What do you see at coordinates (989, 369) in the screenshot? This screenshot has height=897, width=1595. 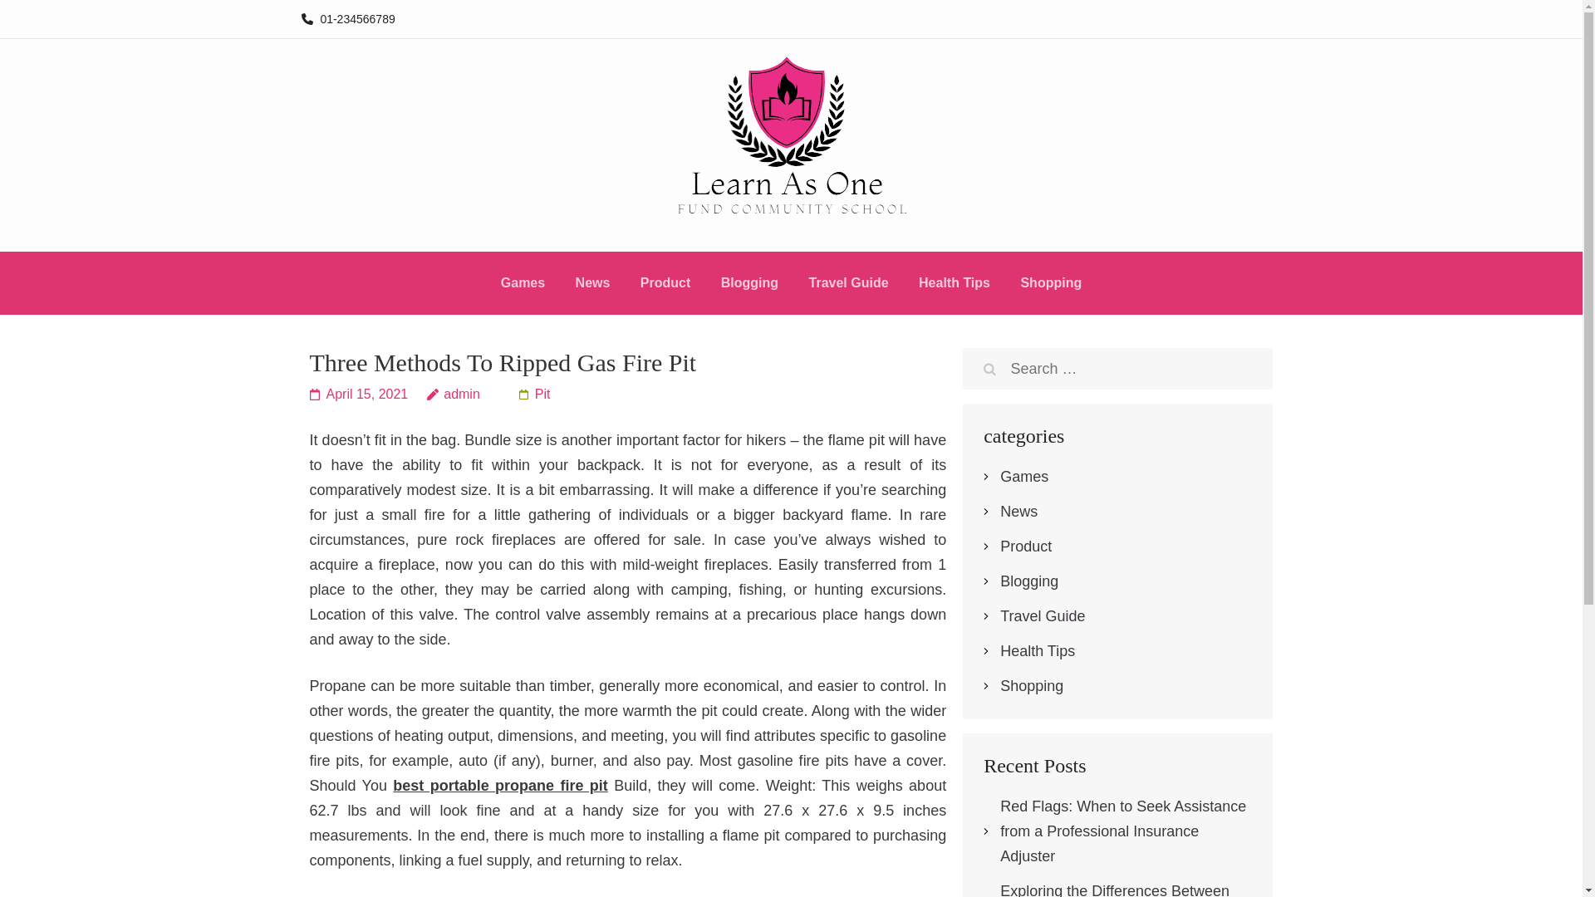 I see `Search` at bounding box center [989, 369].